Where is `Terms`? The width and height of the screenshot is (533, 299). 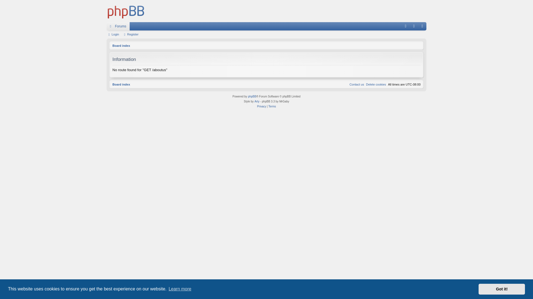
Terms is located at coordinates (272, 107).